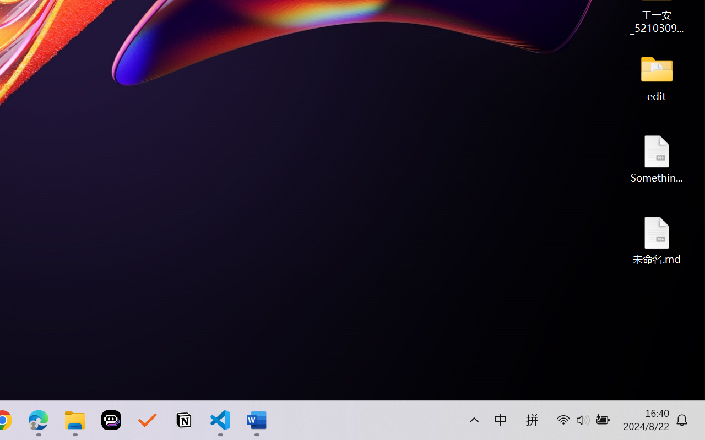  I want to click on Poe, so click(111, 420).